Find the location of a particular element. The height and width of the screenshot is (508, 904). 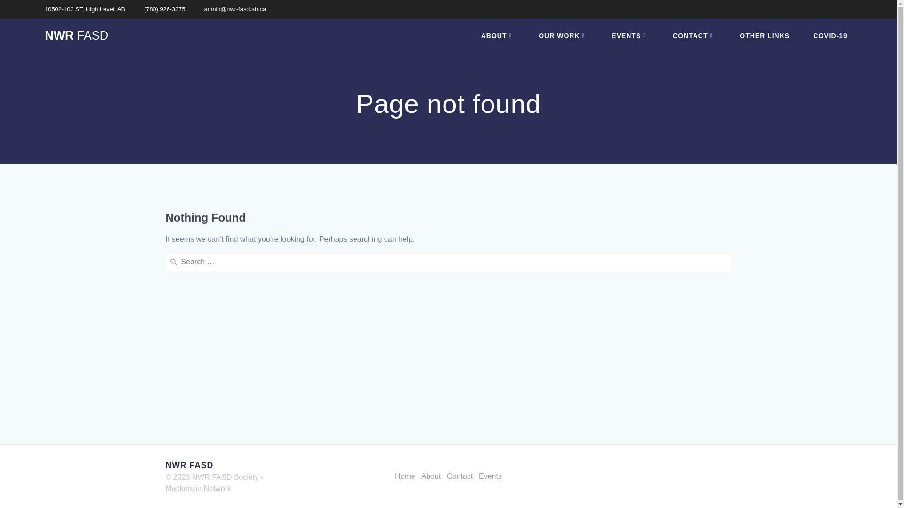

EVENTS is located at coordinates (630, 36).